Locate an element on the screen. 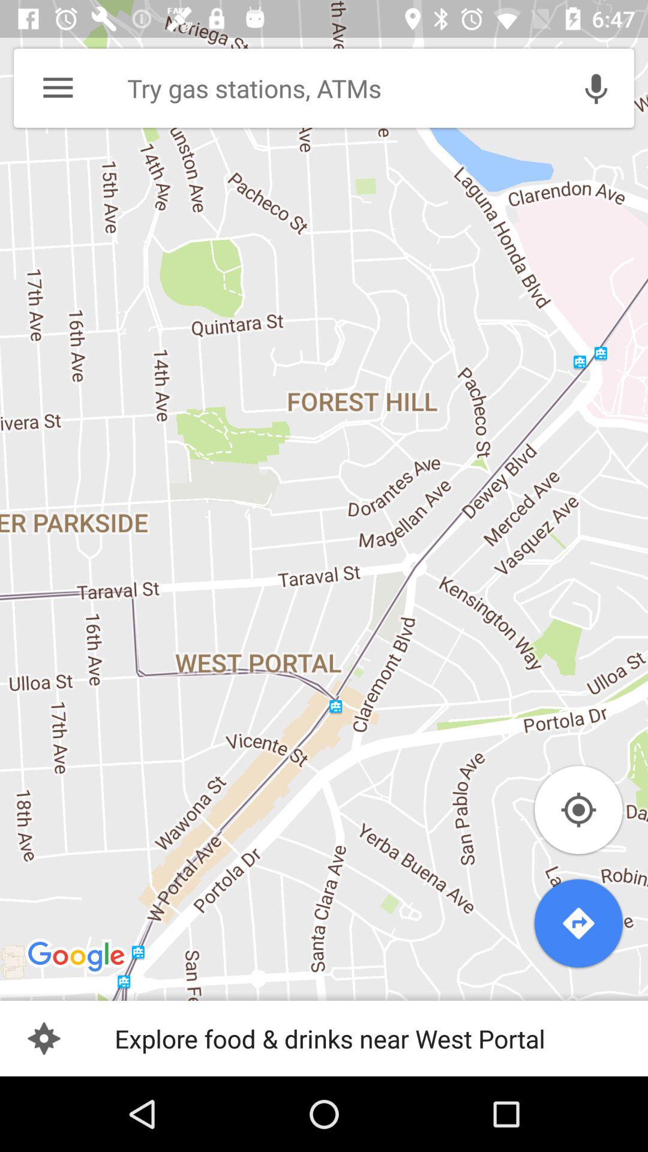  select the microphone option is located at coordinates (596, 88).